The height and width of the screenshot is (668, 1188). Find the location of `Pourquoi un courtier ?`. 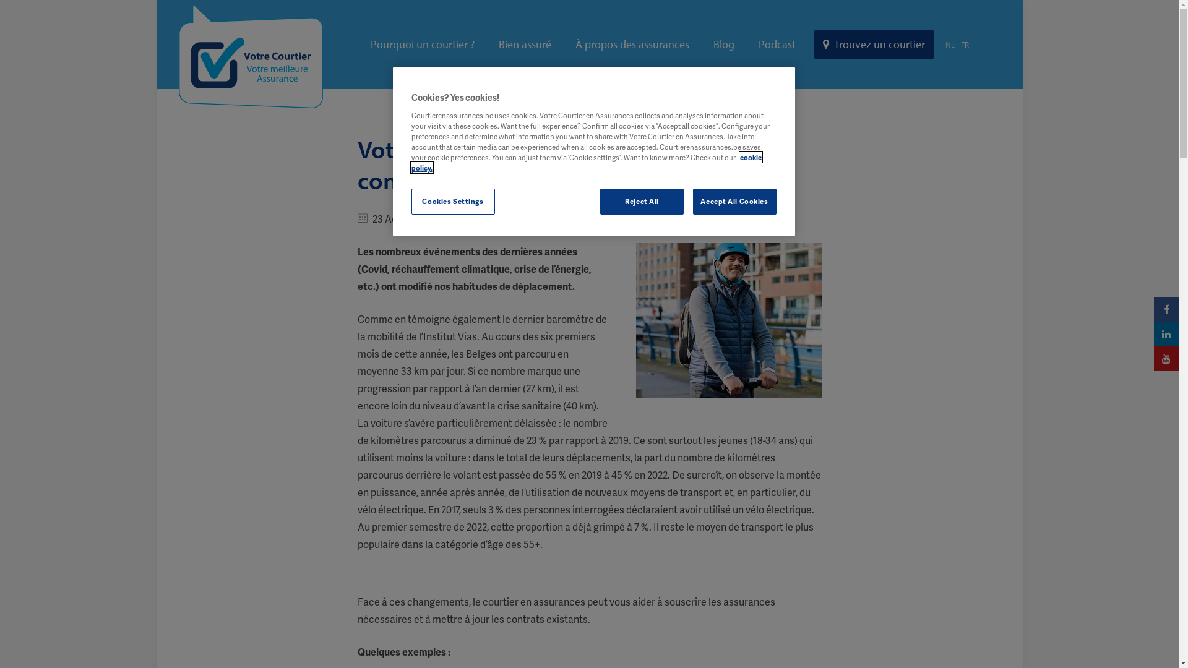

Pourquoi un courtier ? is located at coordinates (422, 45).